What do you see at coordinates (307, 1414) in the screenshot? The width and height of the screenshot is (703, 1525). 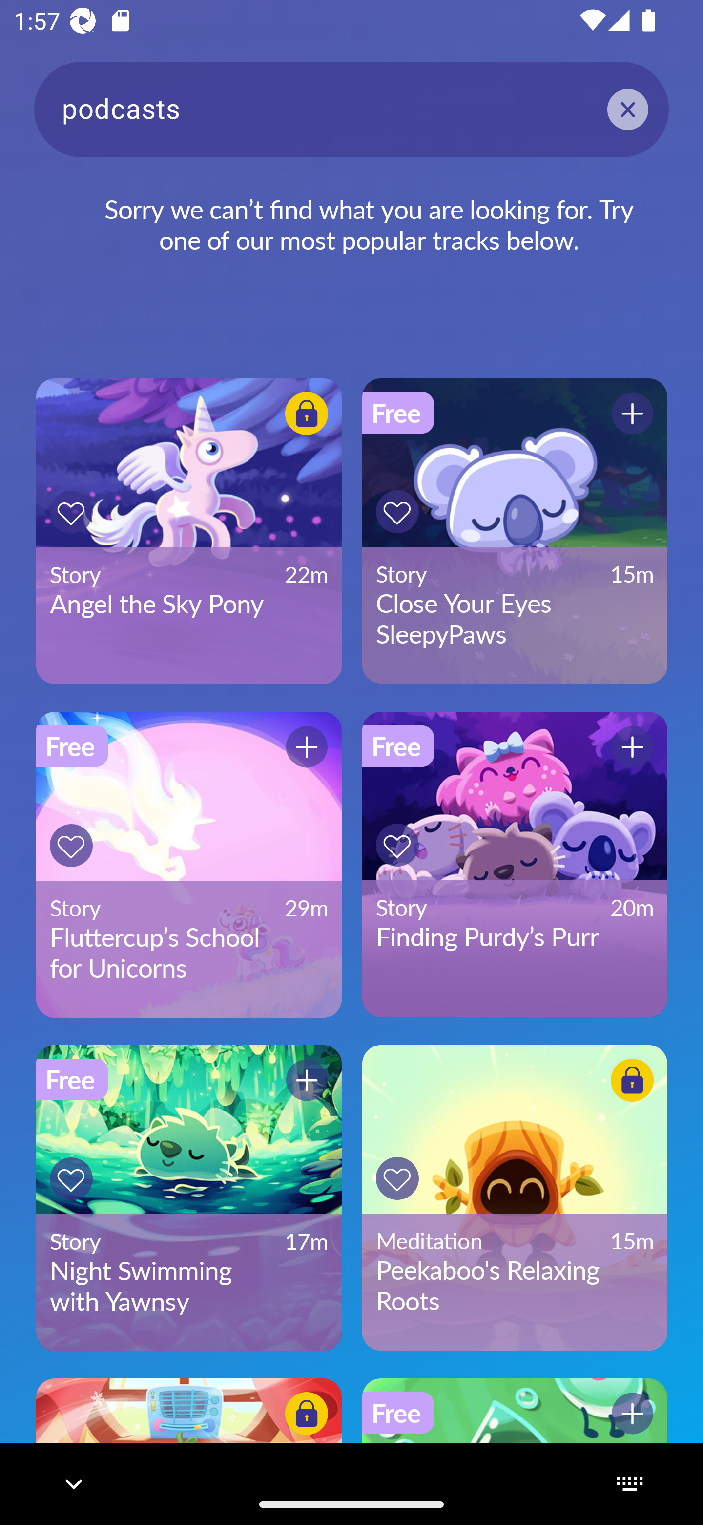 I see `Button` at bounding box center [307, 1414].